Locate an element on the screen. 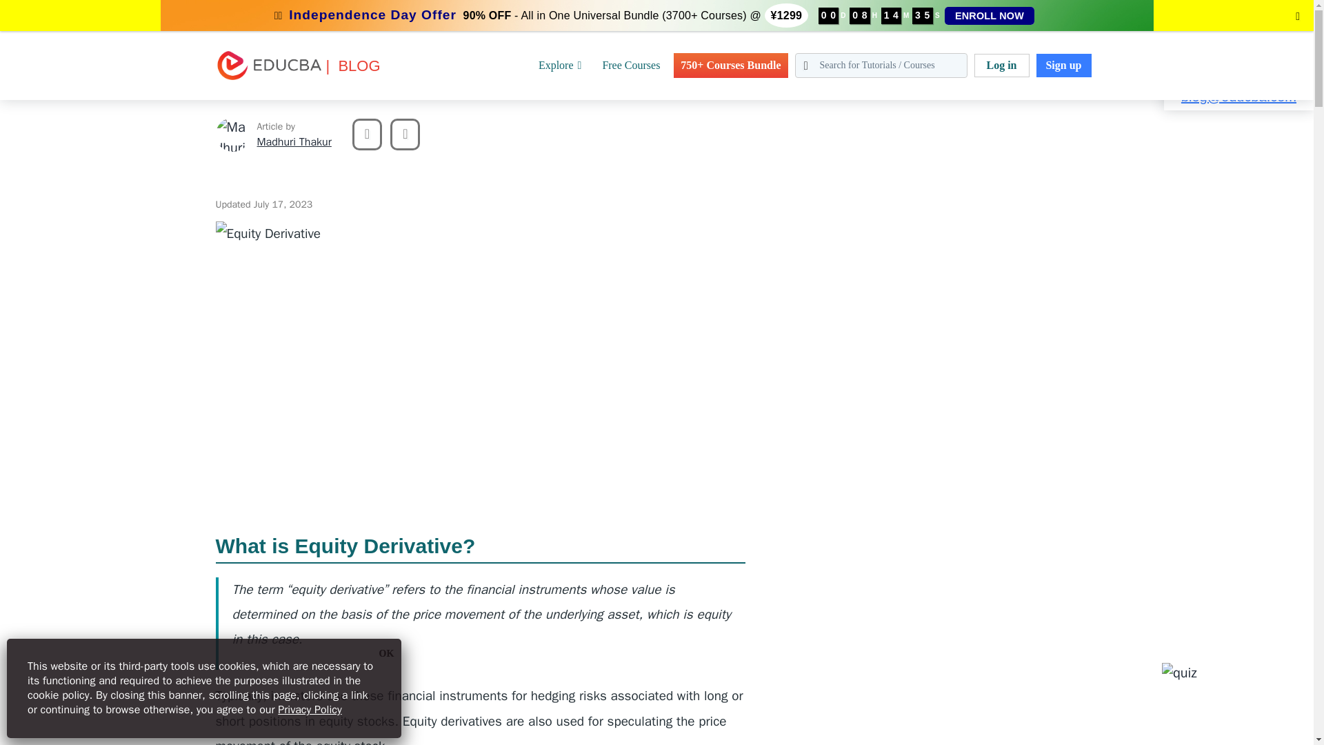 Image resolution: width=1324 pixels, height=745 pixels. Finance is located at coordinates (53, 8).